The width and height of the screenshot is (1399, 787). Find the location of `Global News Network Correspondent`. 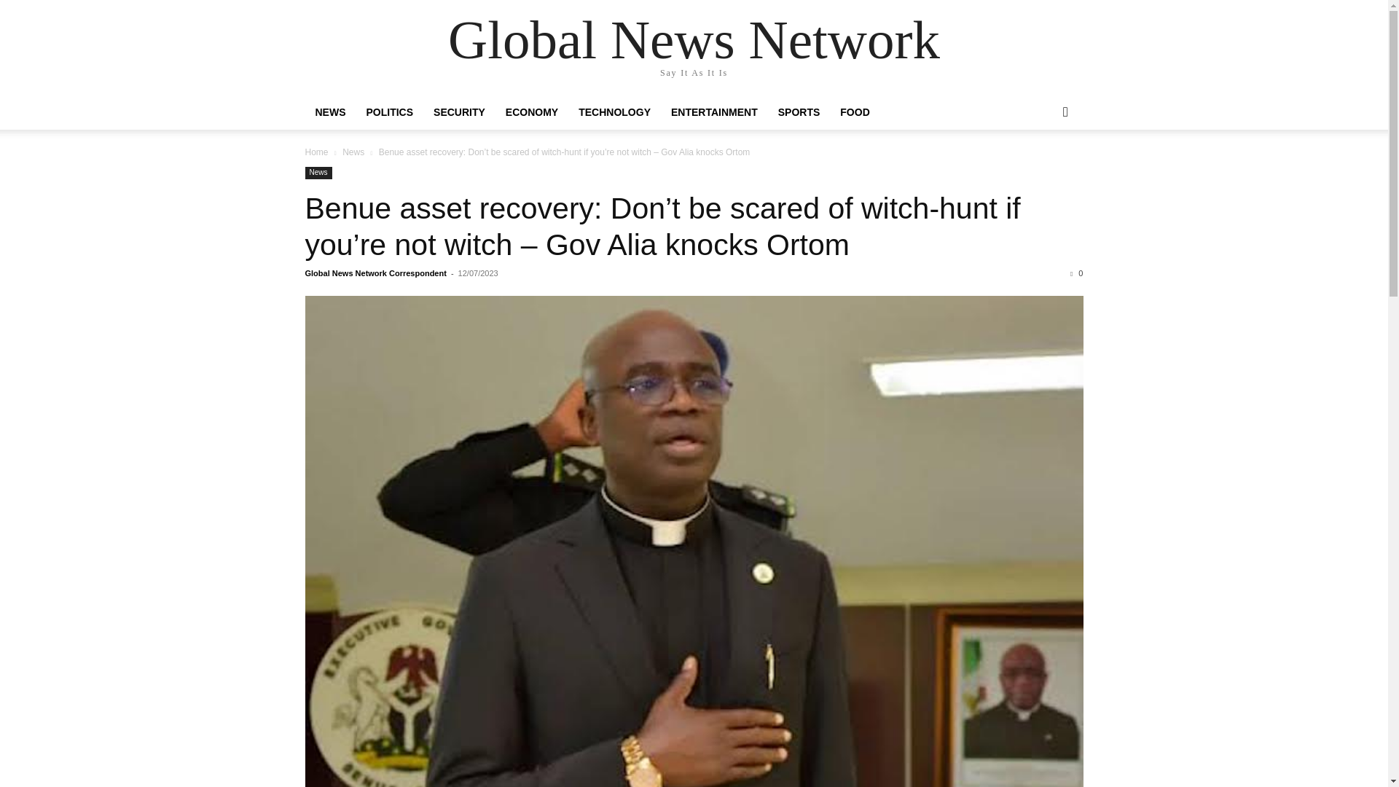

Global News Network Correspondent is located at coordinates (375, 273).